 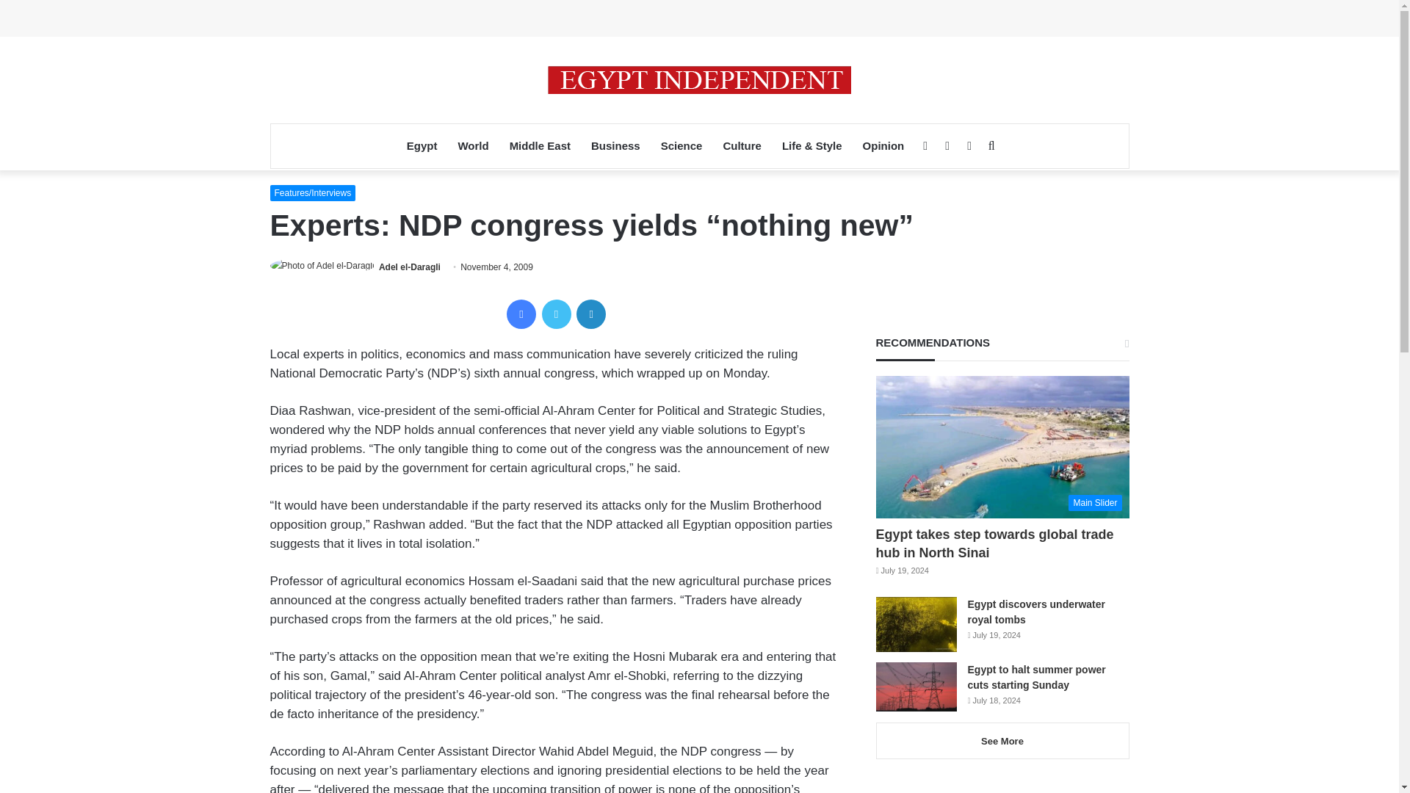 What do you see at coordinates (591, 314) in the screenshot?
I see `LinkedIn` at bounding box center [591, 314].